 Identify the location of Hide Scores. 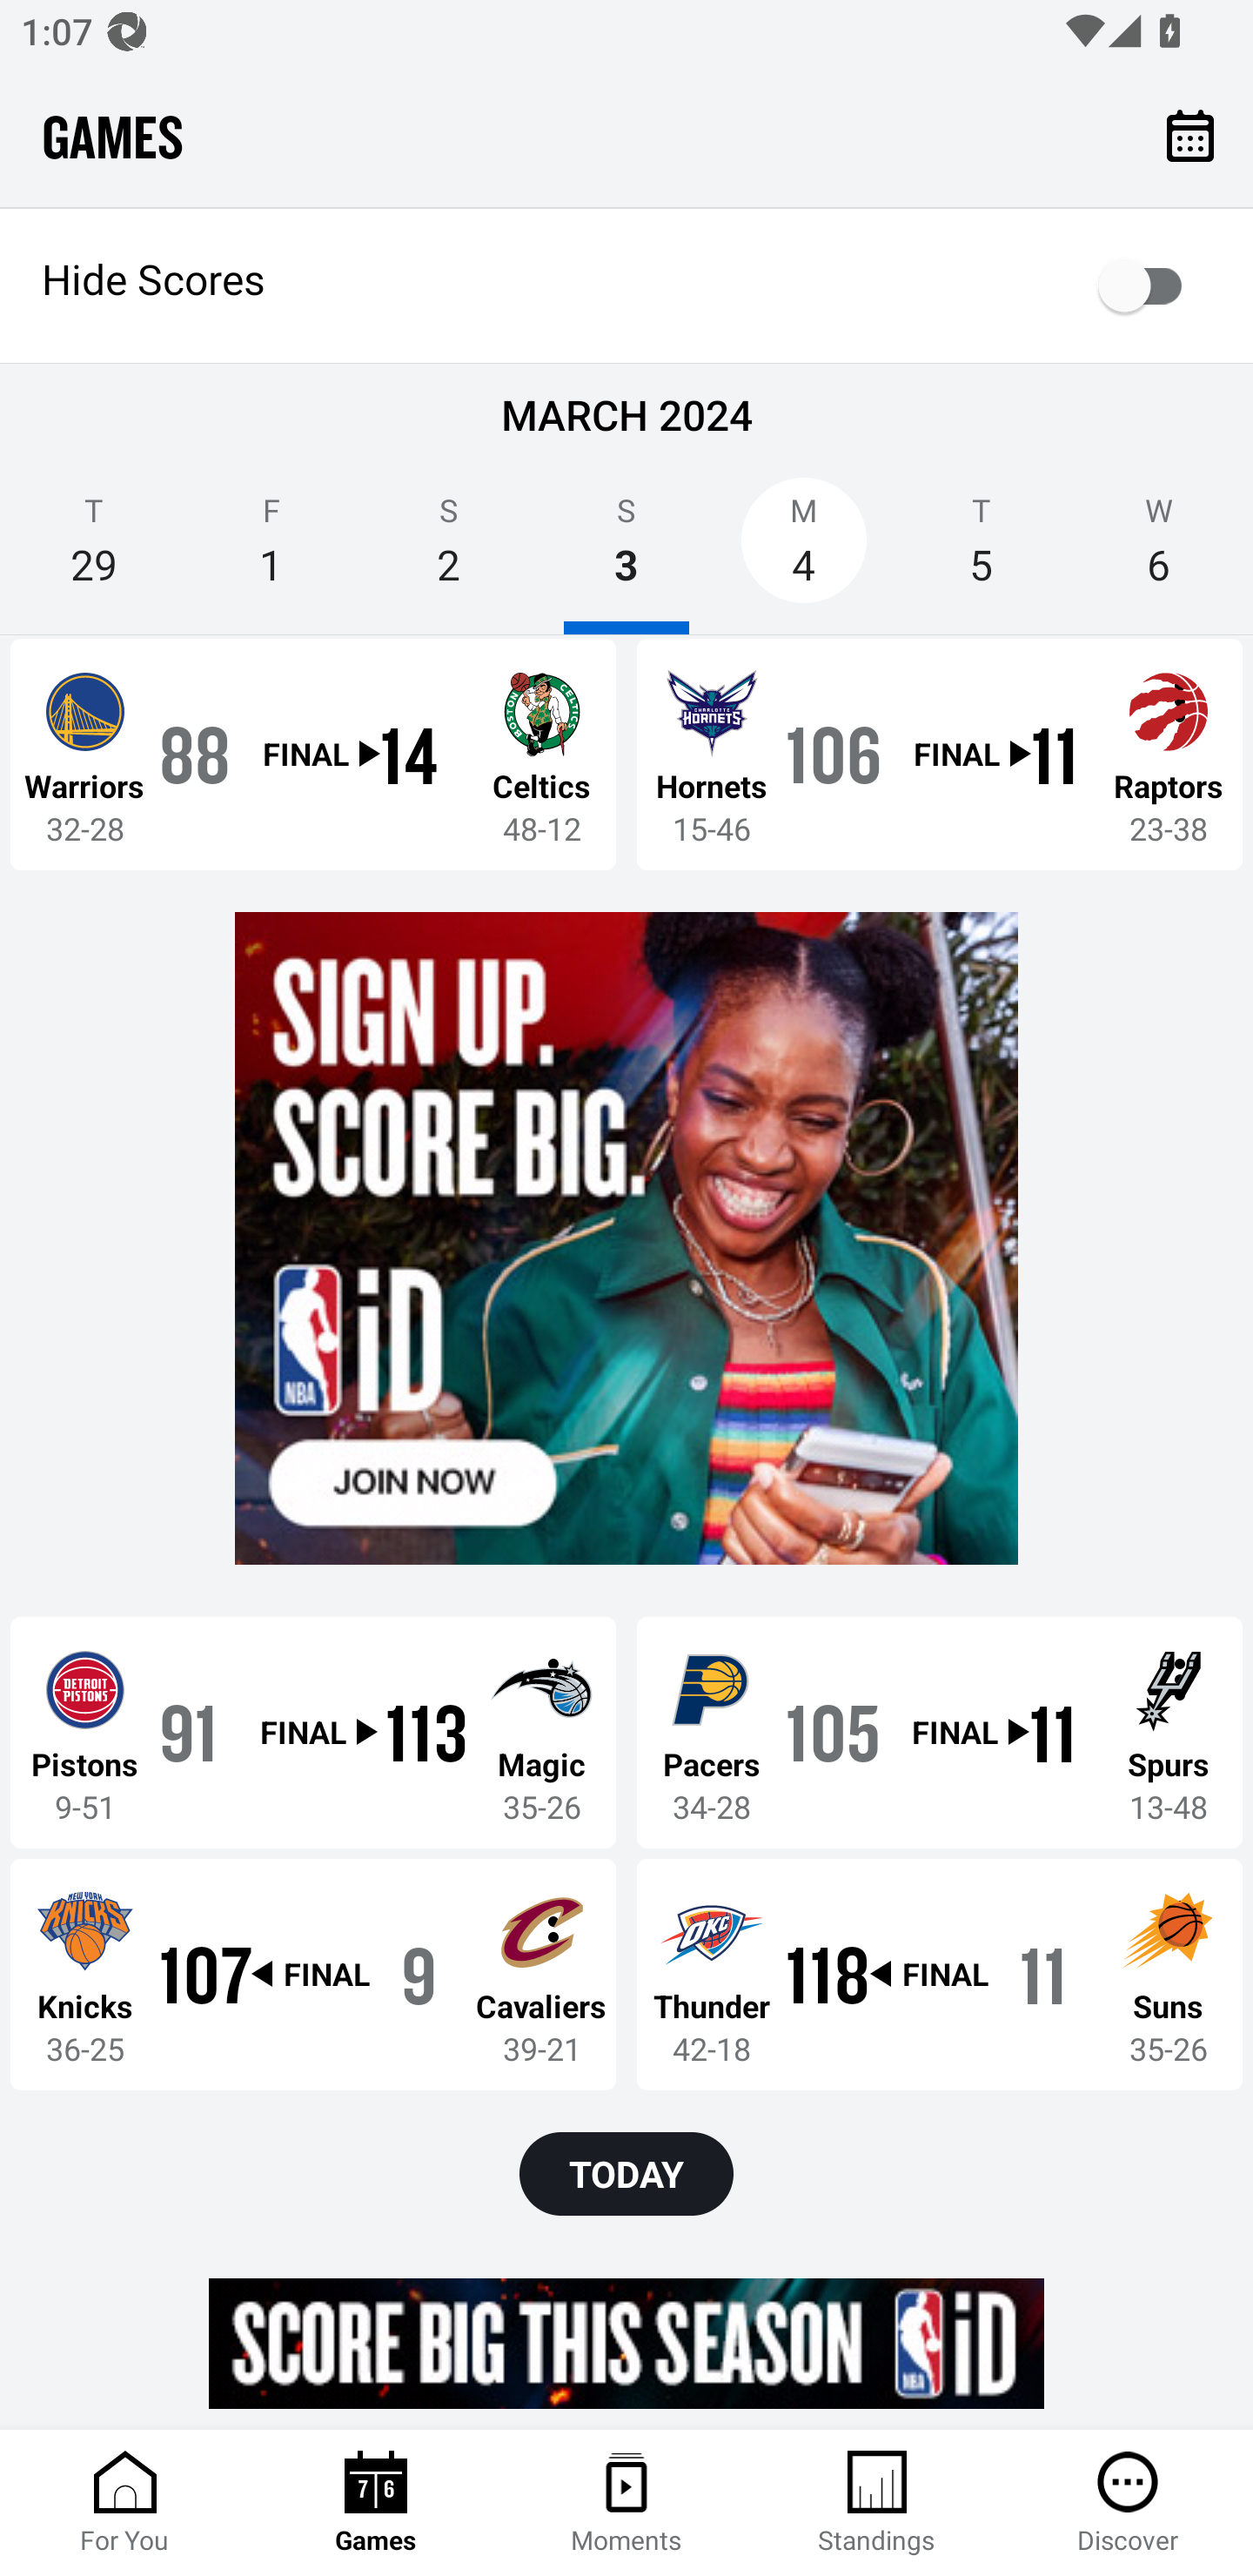
(626, 285).